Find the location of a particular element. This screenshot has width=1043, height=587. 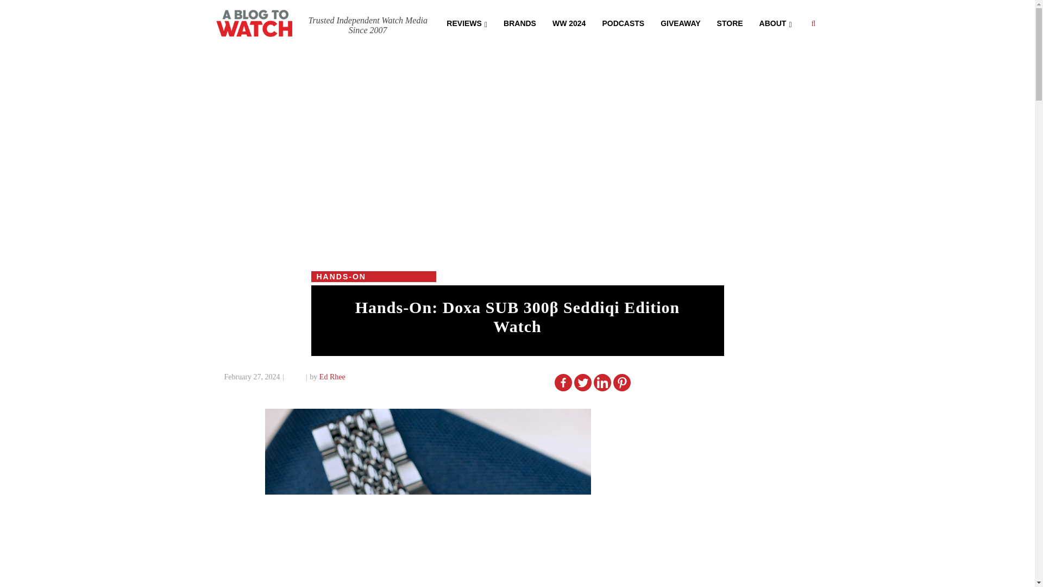

REVIEWS is located at coordinates (467, 22).